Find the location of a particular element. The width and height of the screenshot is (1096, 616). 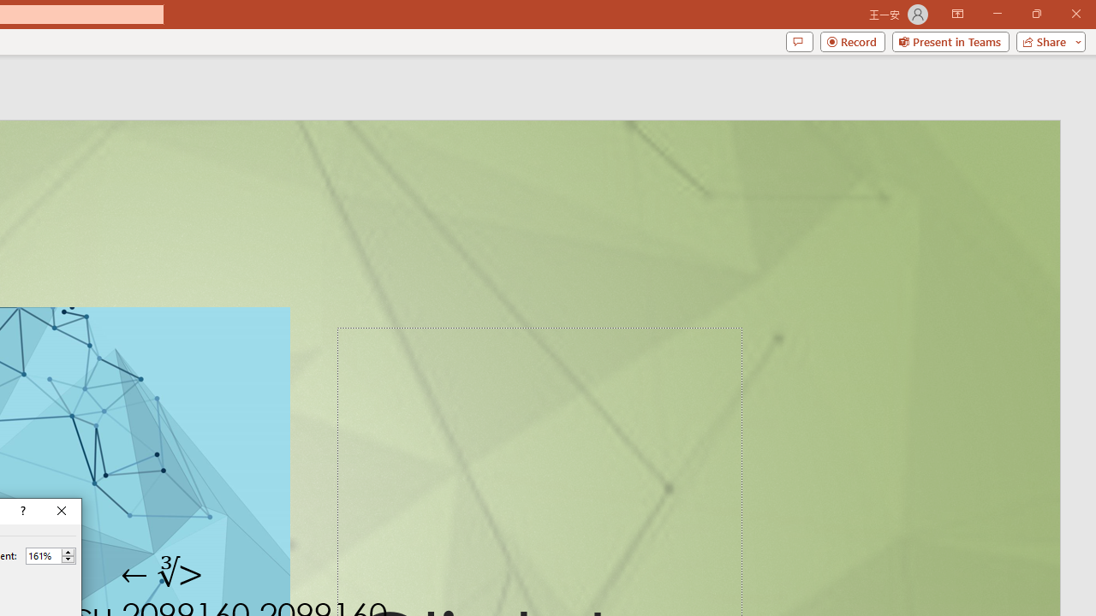

Percent is located at coordinates (43, 555).